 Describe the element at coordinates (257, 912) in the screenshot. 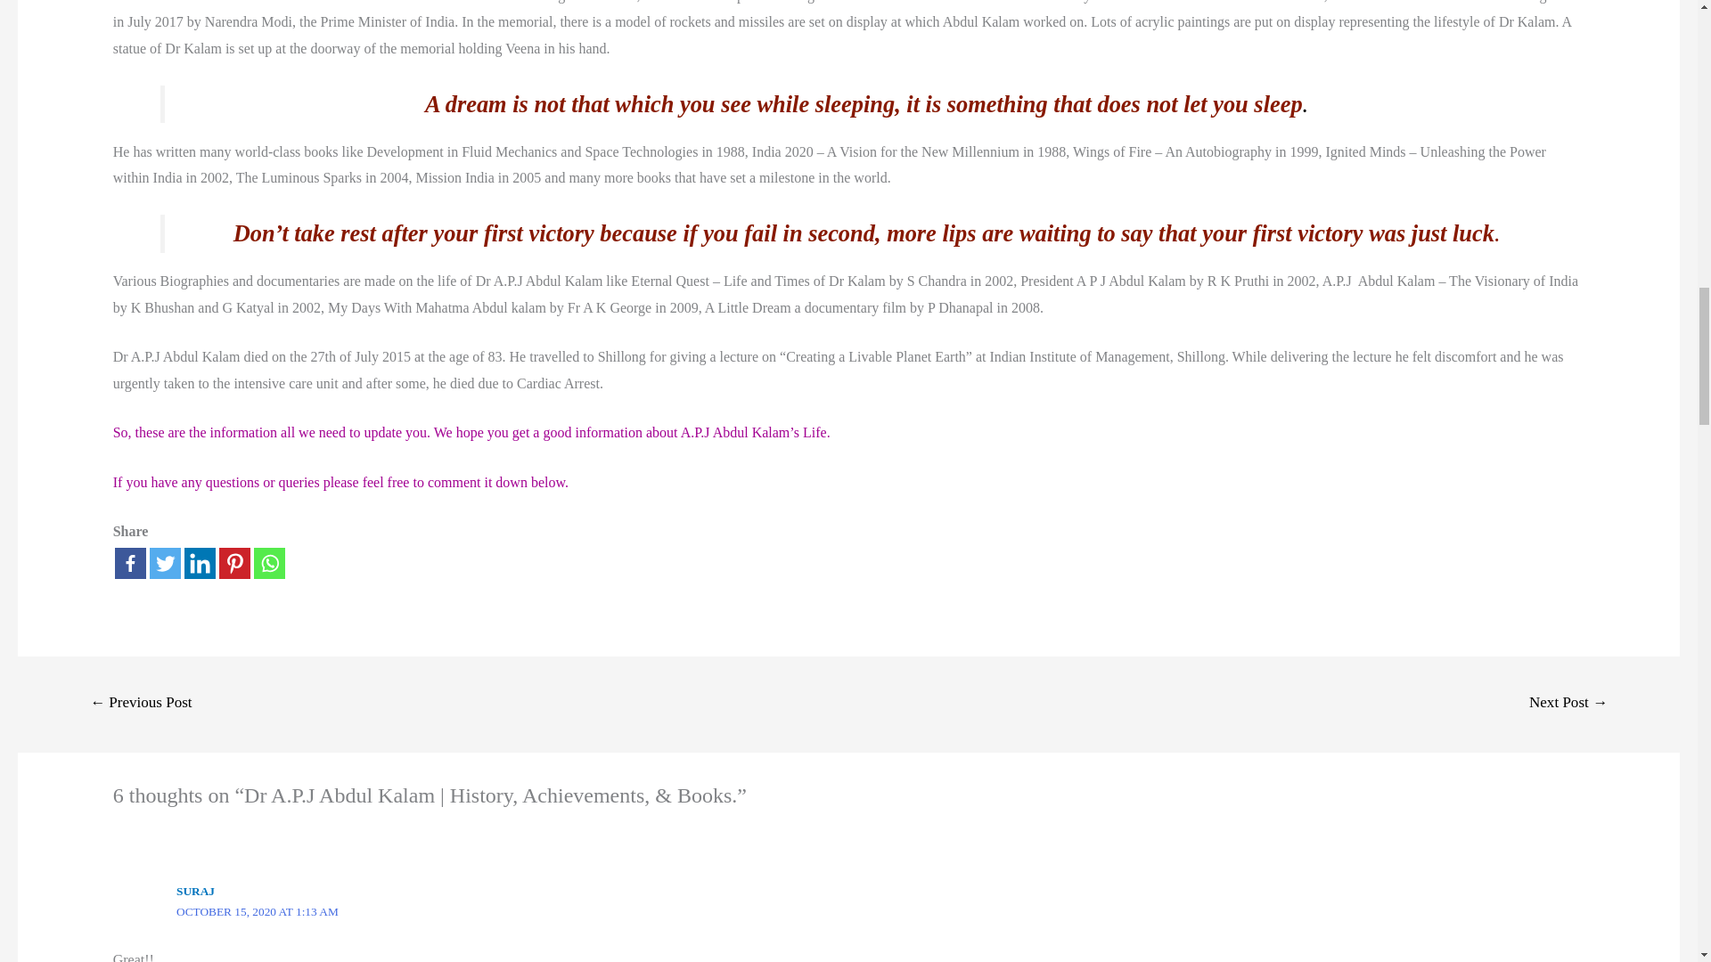

I see `OCTOBER 15, 2020 AT 1:13 AM` at that location.